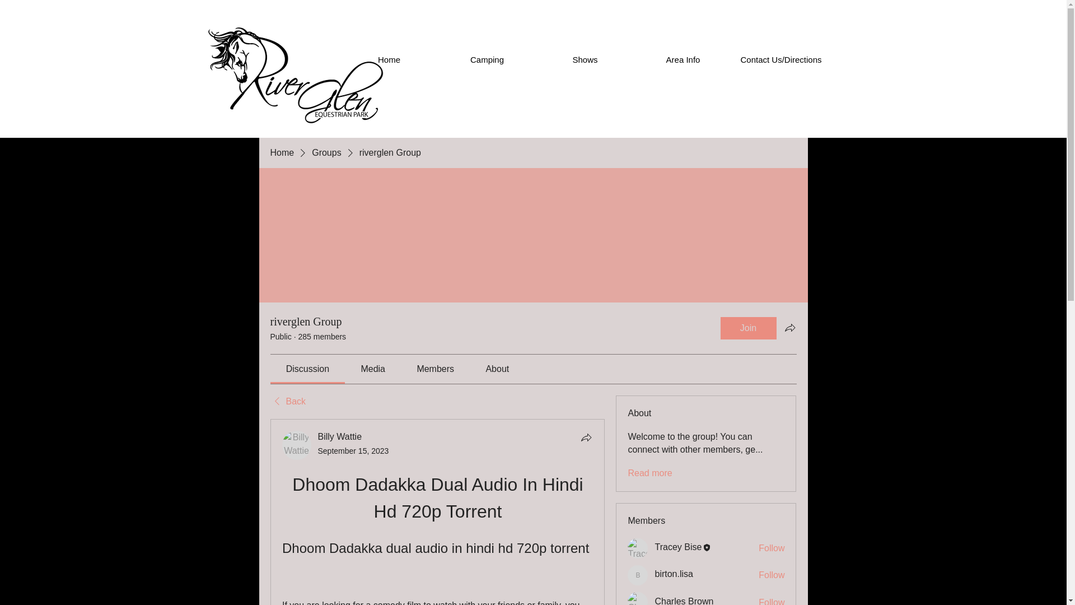 The width and height of the screenshot is (1075, 605). I want to click on Charles Brown, so click(638, 598).